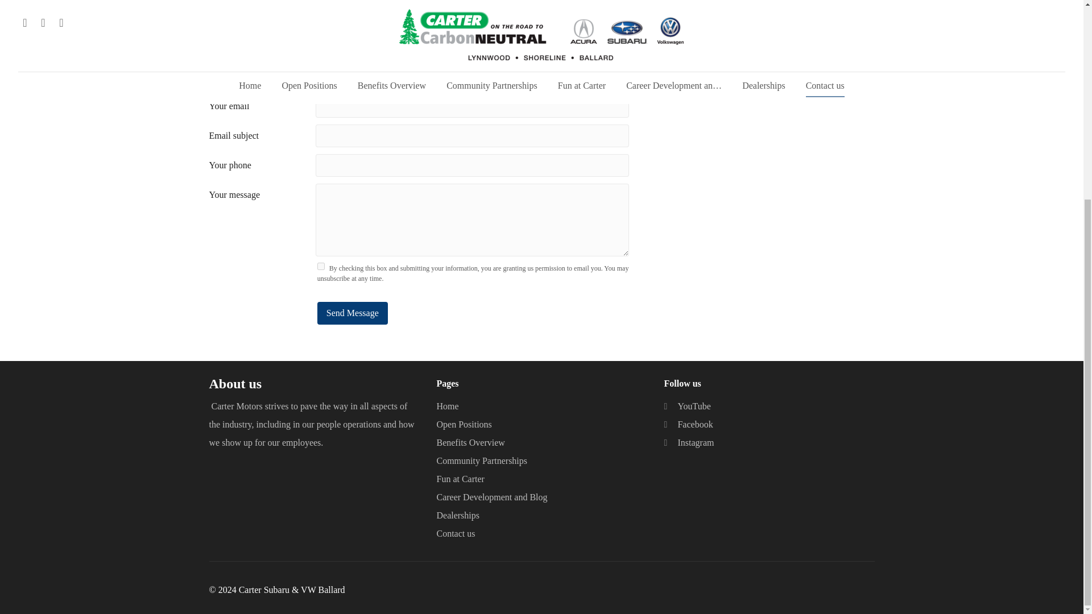  Describe the element at coordinates (321, 266) in the screenshot. I see `false` at that location.